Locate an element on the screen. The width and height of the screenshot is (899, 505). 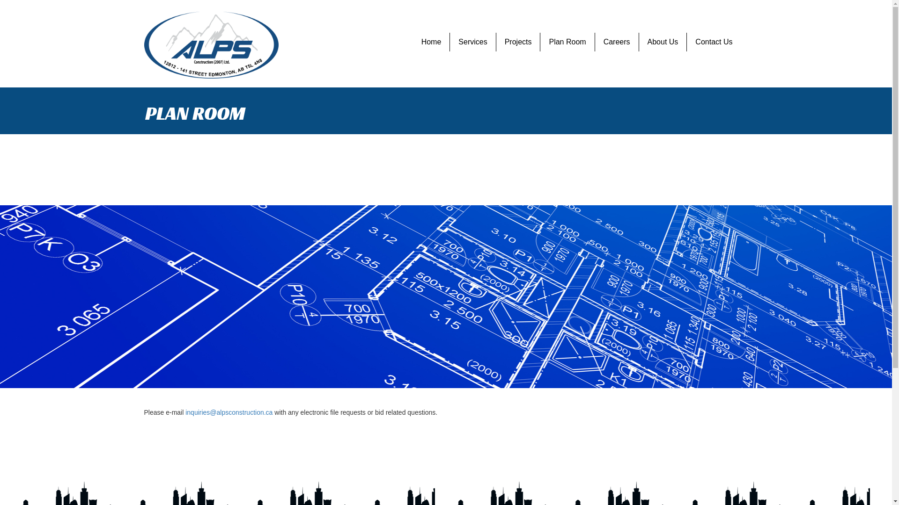
Services is located at coordinates (473, 42).